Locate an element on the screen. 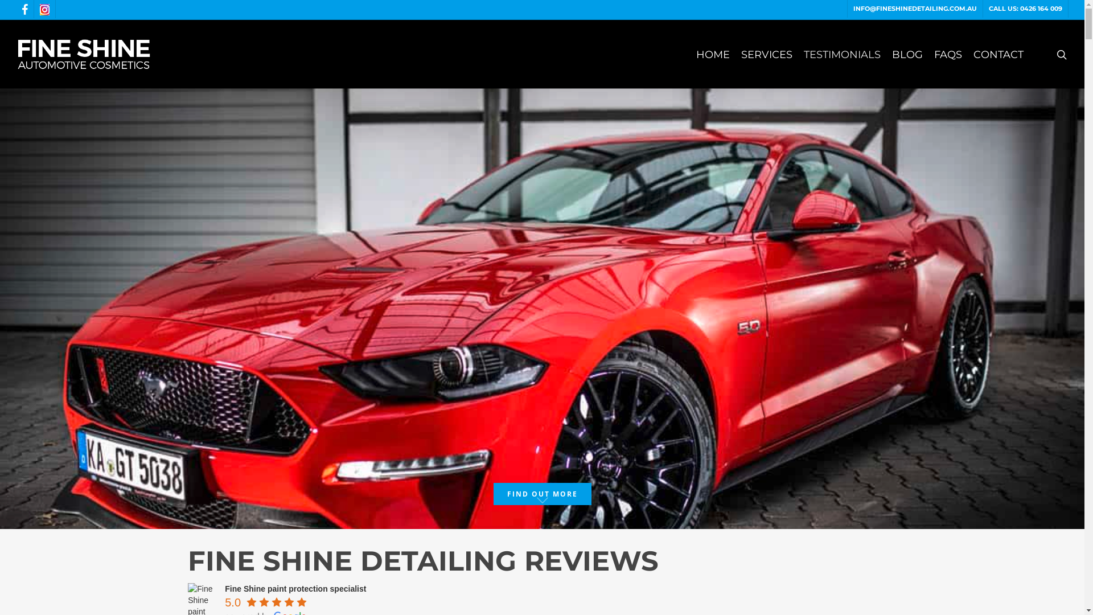  FAQS is located at coordinates (948, 54).